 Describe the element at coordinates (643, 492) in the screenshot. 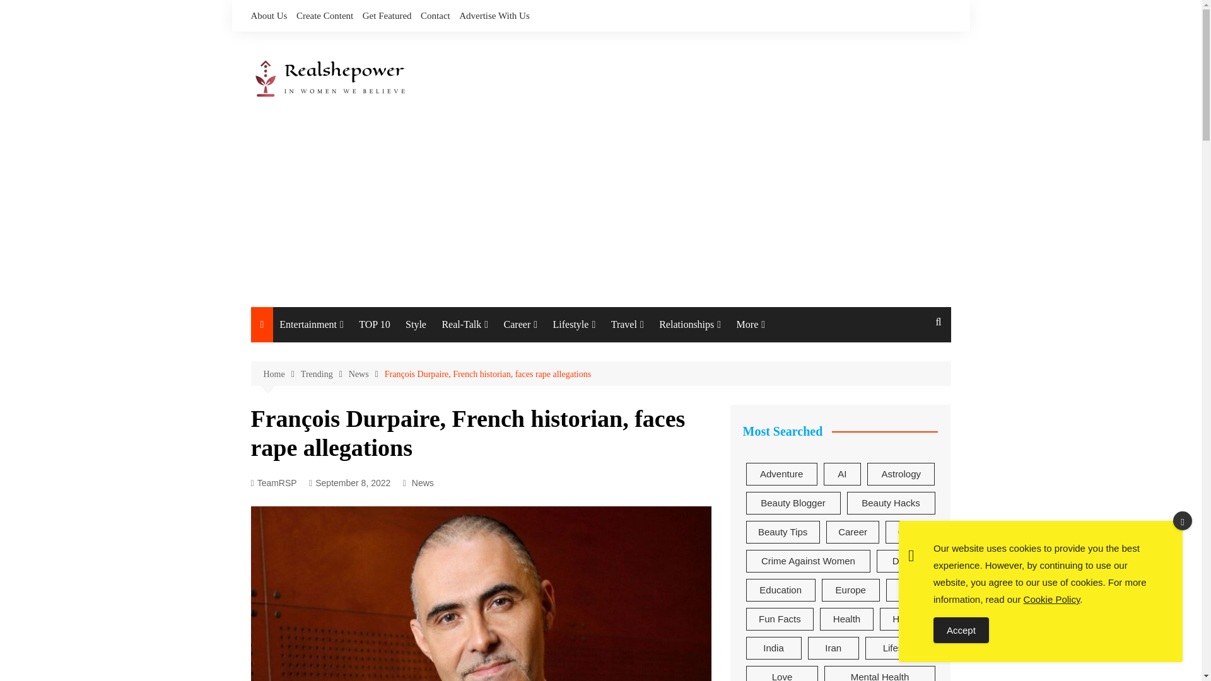

I see `Artists` at that location.